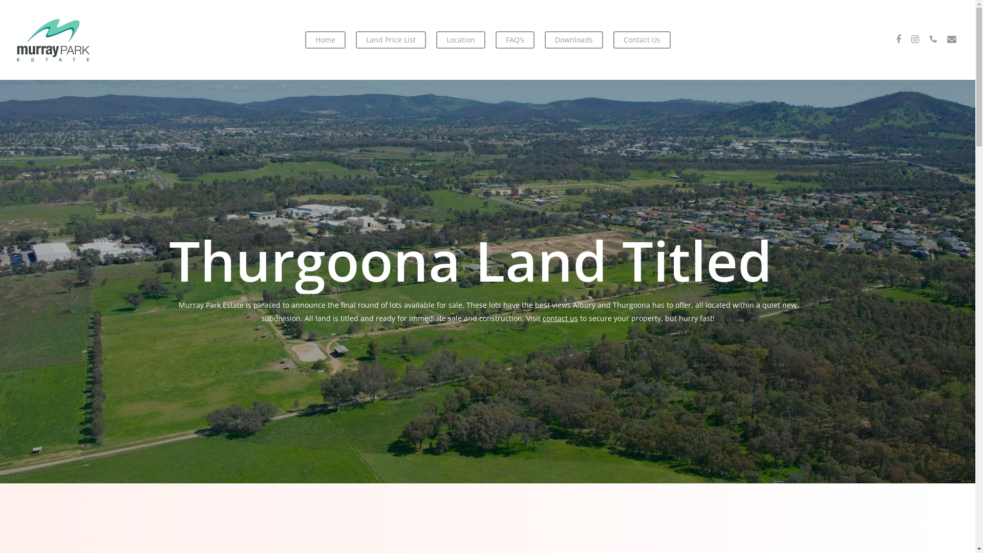 This screenshot has height=553, width=983. Describe the element at coordinates (560, 318) in the screenshot. I see `contact us` at that location.